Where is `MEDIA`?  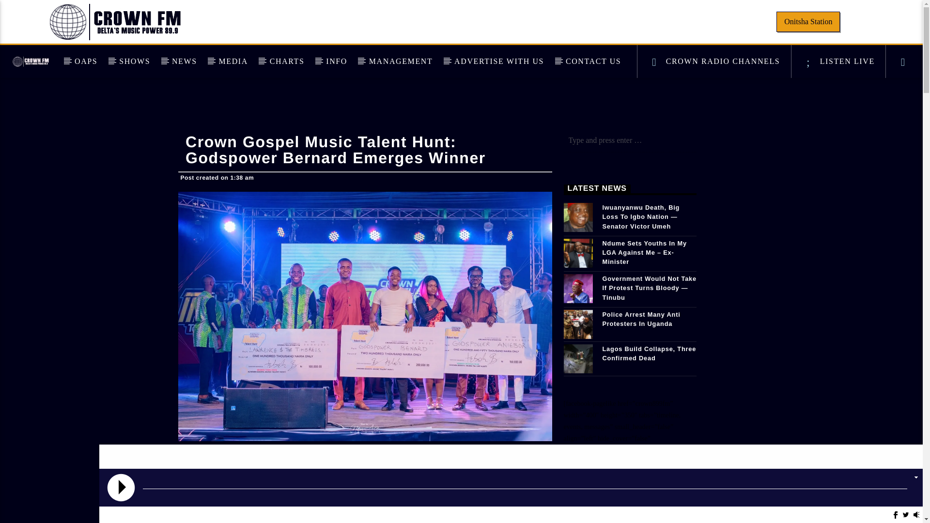
MEDIA is located at coordinates (232, 61).